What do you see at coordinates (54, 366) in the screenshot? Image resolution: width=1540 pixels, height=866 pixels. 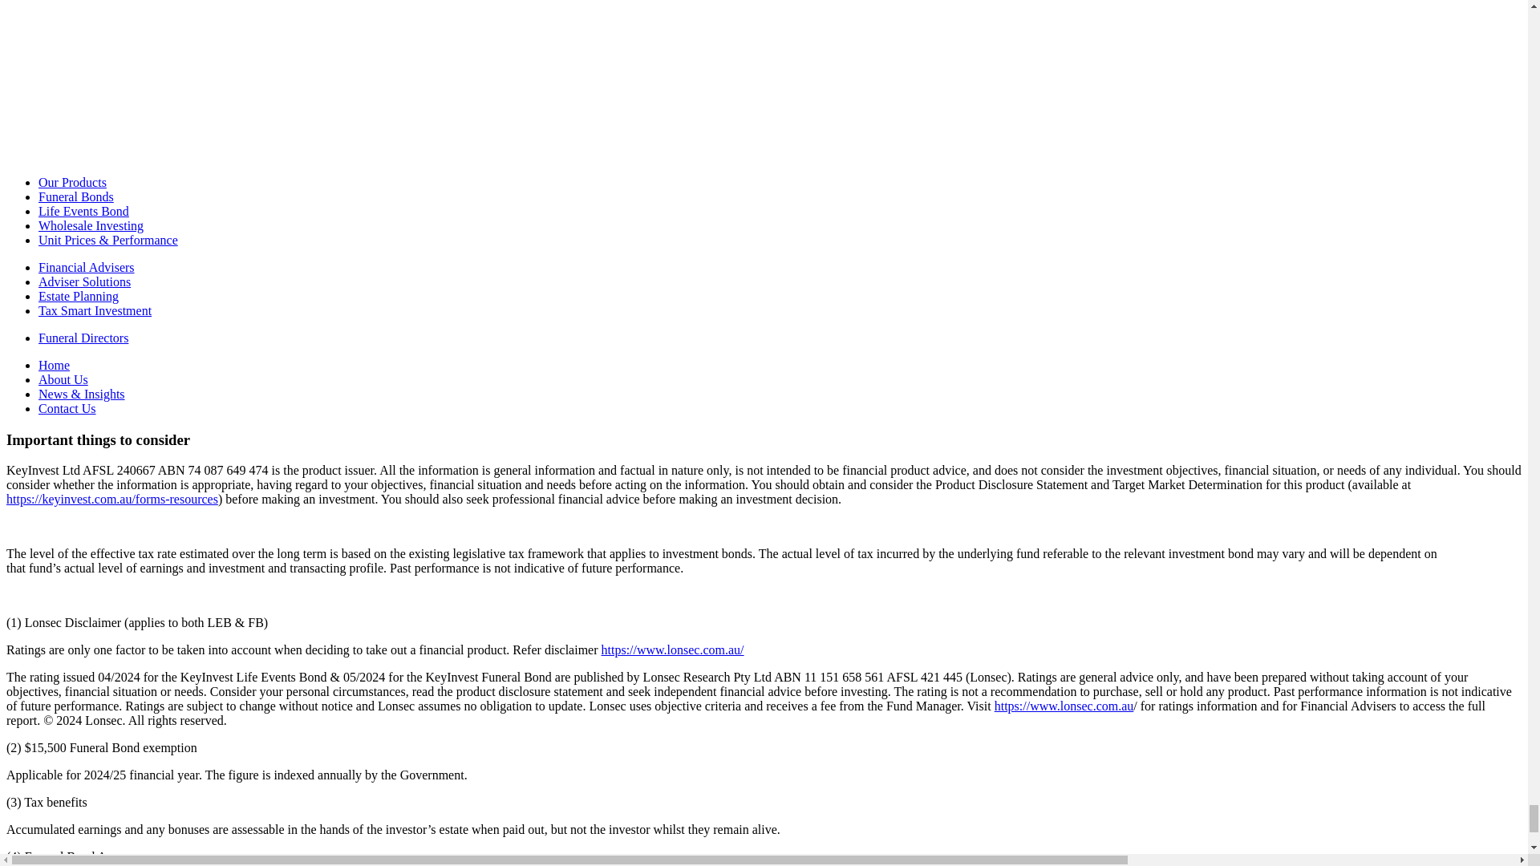 I see `Home` at bounding box center [54, 366].